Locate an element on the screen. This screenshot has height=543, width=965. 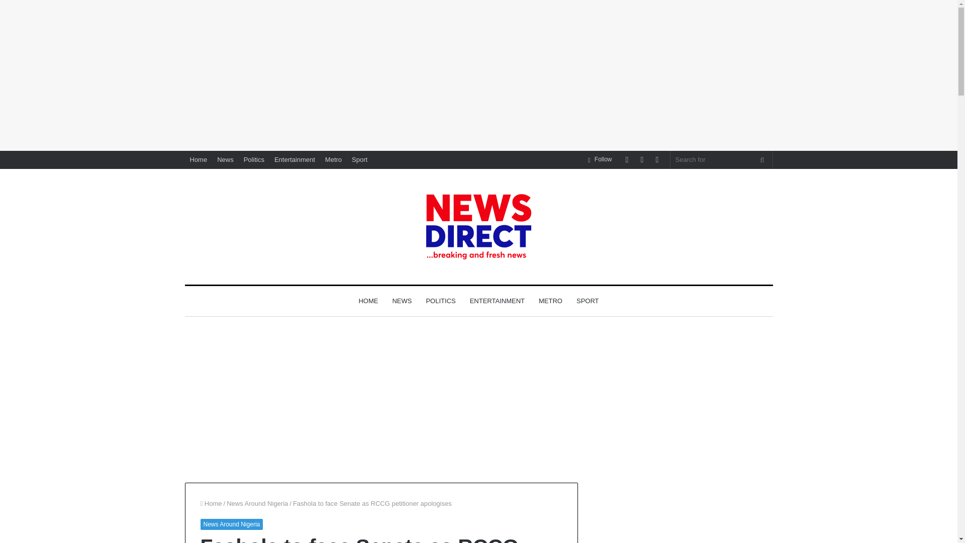
Follow is located at coordinates (600, 159).